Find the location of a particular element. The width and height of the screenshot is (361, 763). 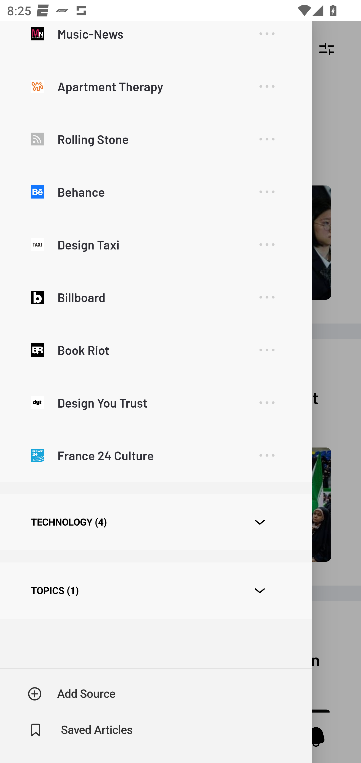

Expand Button is located at coordinates (260, 522).